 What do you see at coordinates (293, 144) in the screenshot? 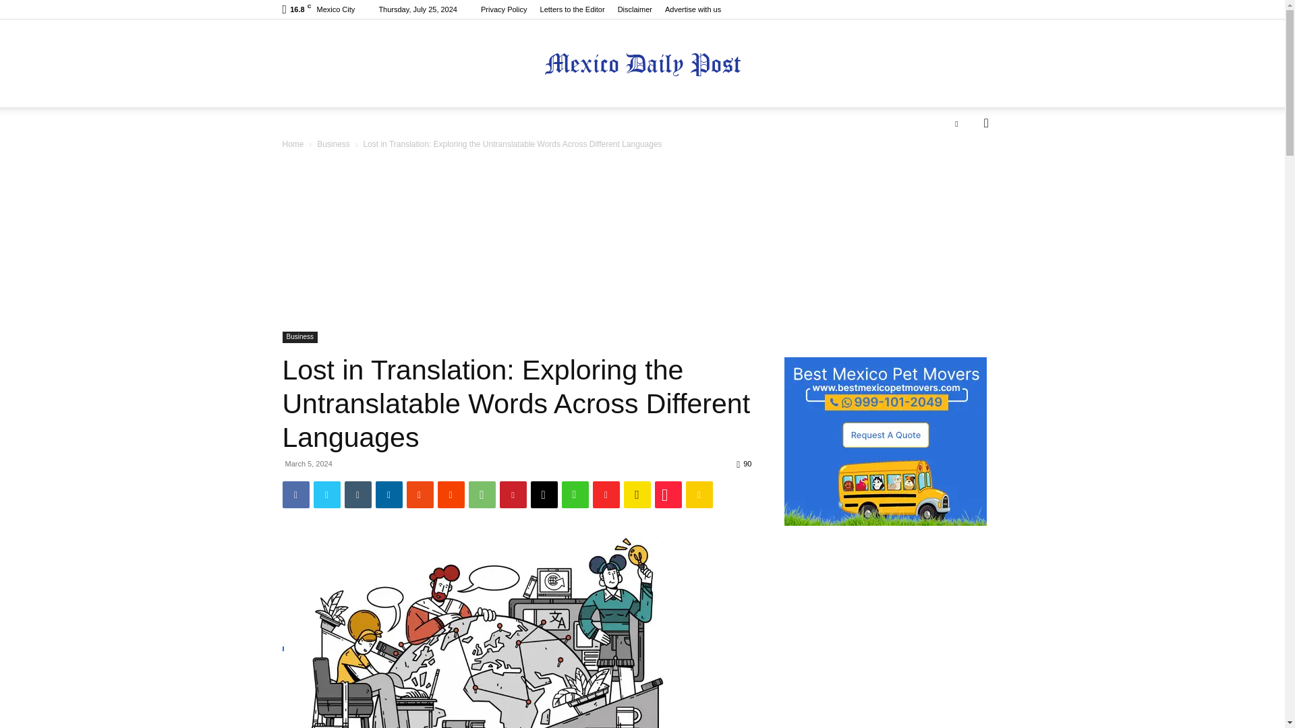
I see `Home` at bounding box center [293, 144].